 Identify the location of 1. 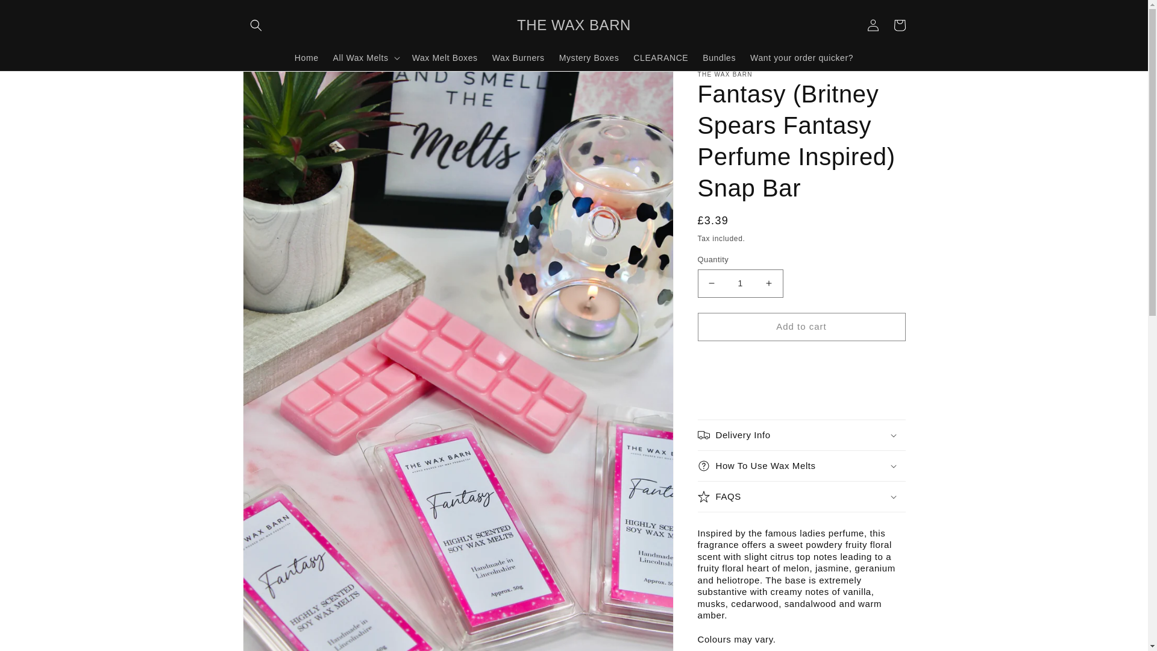
(740, 283).